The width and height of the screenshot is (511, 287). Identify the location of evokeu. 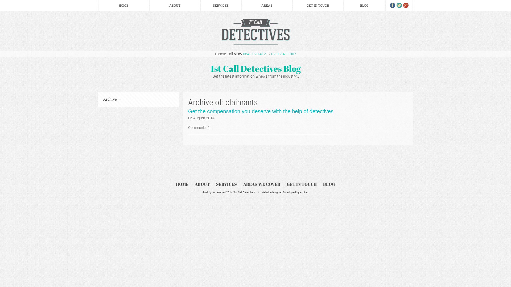
(304, 192).